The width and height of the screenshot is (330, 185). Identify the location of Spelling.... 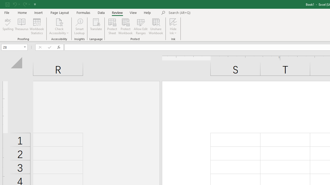
(8, 26).